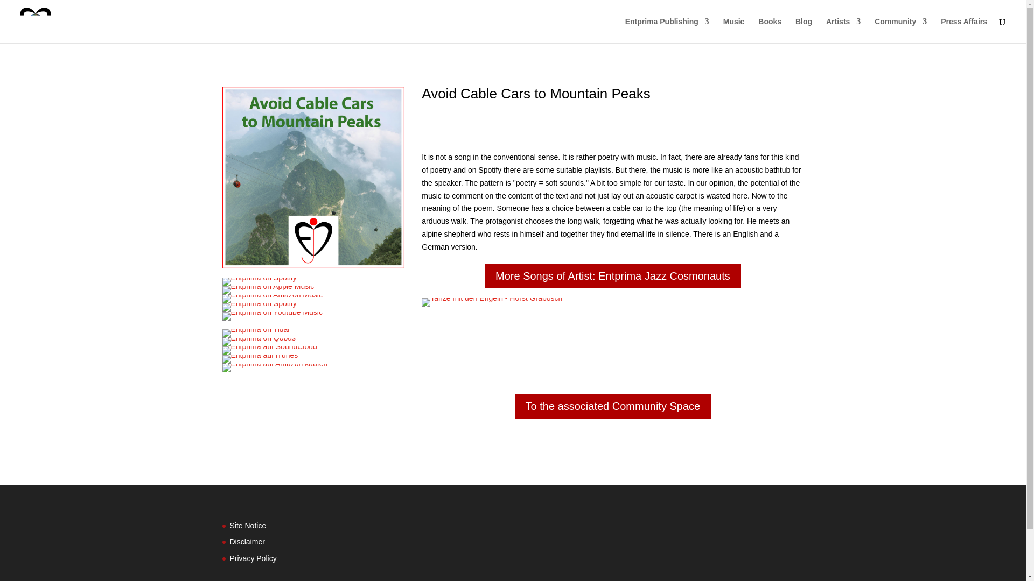 The width and height of the screenshot is (1034, 581). What do you see at coordinates (258, 342) in the screenshot?
I see `Entprima on Qobus` at bounding box center [258, 342].